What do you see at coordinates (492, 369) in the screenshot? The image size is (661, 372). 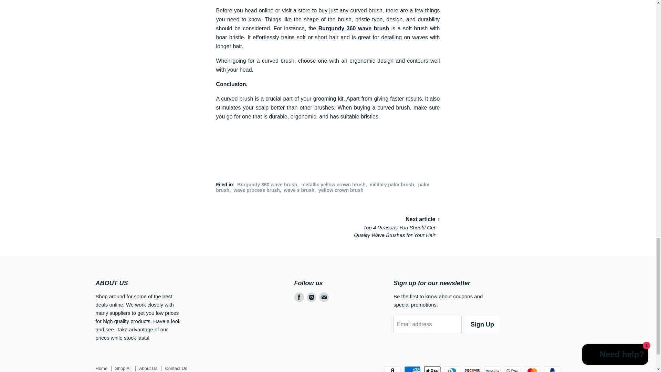 I see `Meta Pay` at bounding box center [492, 369].